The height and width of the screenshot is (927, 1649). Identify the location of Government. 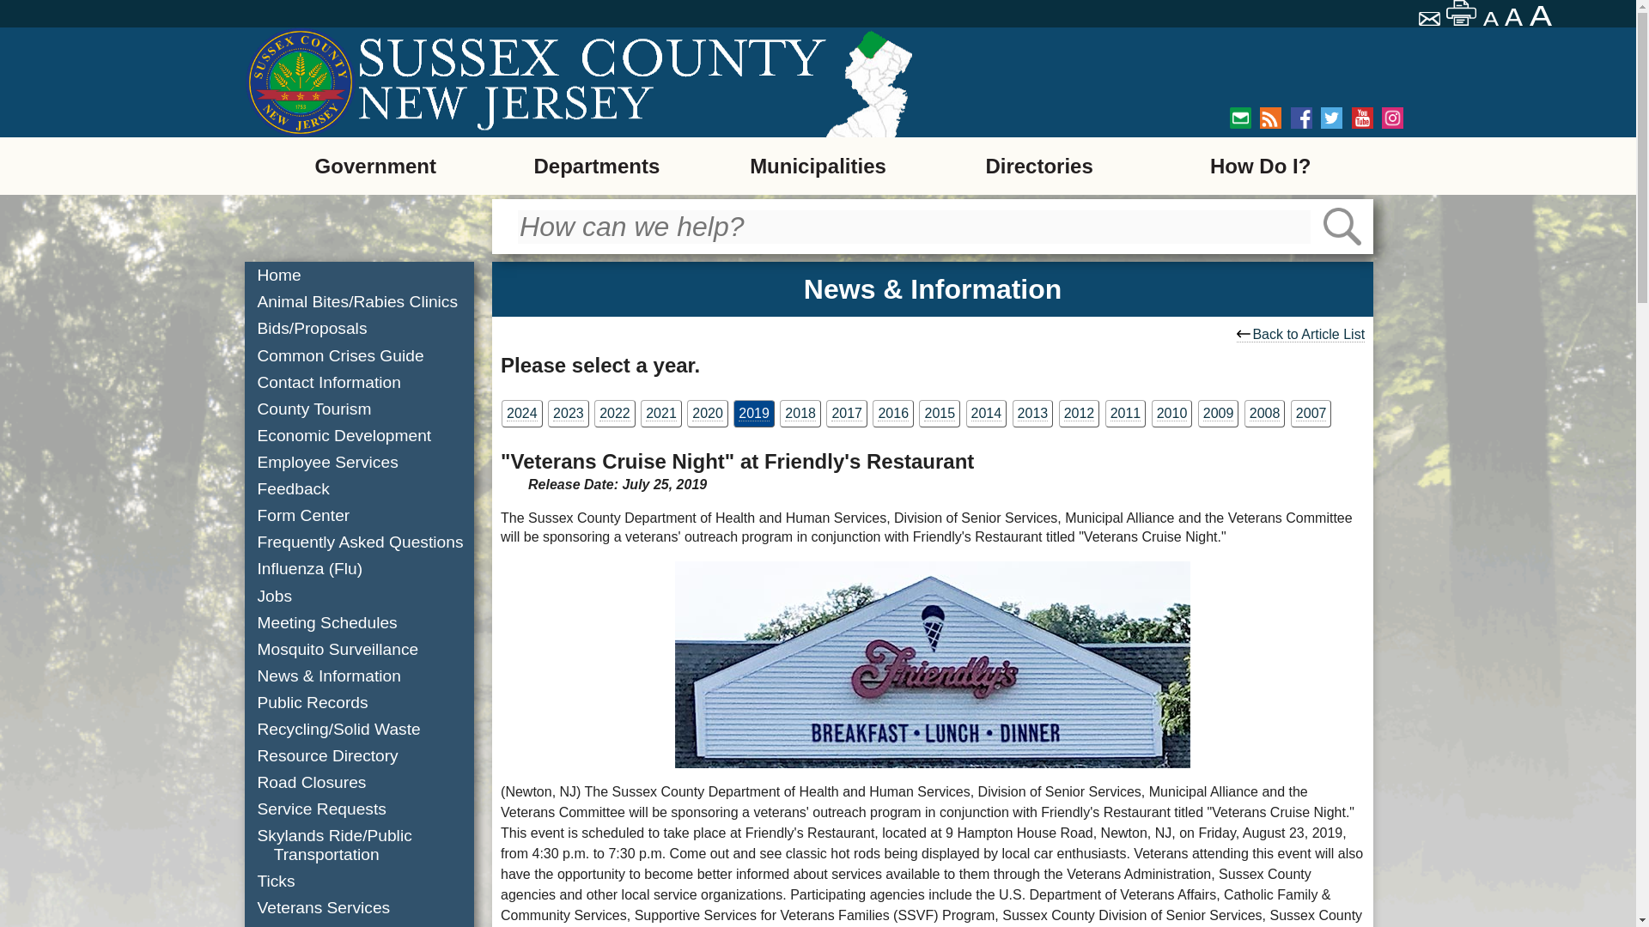
(374, 165).